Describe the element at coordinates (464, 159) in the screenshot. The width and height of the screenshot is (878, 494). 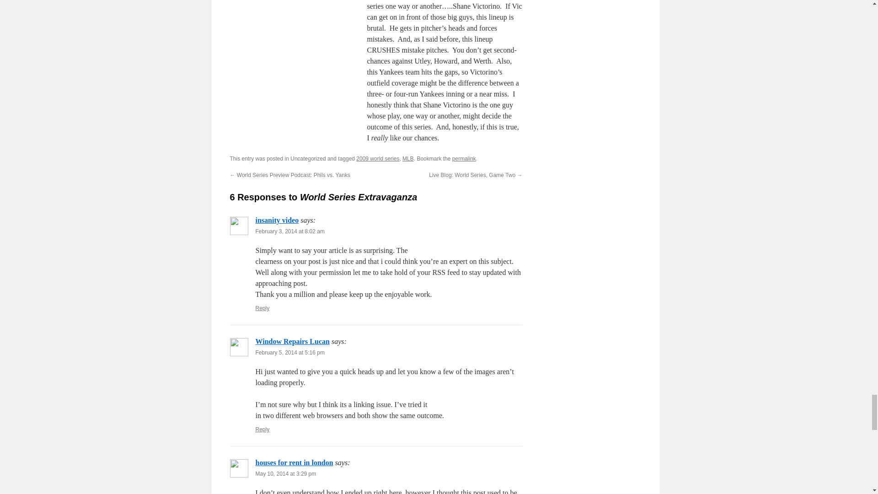
I see `permalink` at that location.